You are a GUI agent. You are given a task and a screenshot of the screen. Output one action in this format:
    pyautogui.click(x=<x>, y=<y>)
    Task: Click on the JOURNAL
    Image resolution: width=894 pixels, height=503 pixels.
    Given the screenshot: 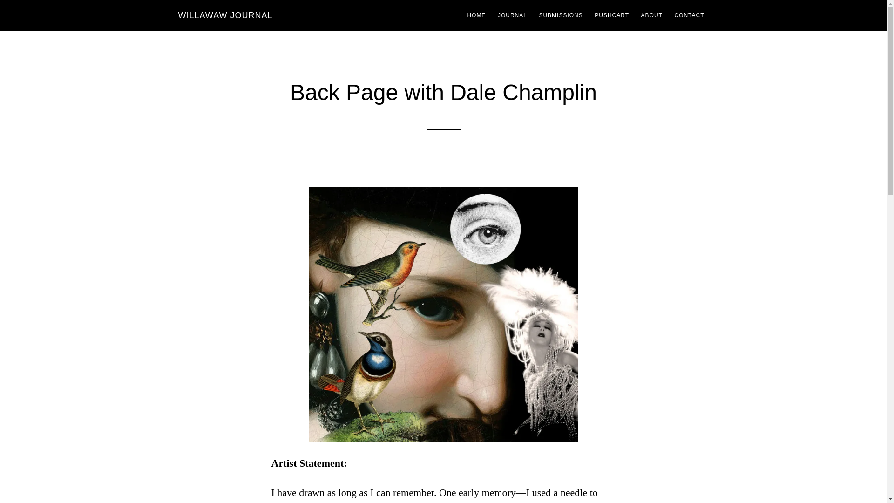 What is the action you would take?
    pyautogui.click(x=512, y=15)
    